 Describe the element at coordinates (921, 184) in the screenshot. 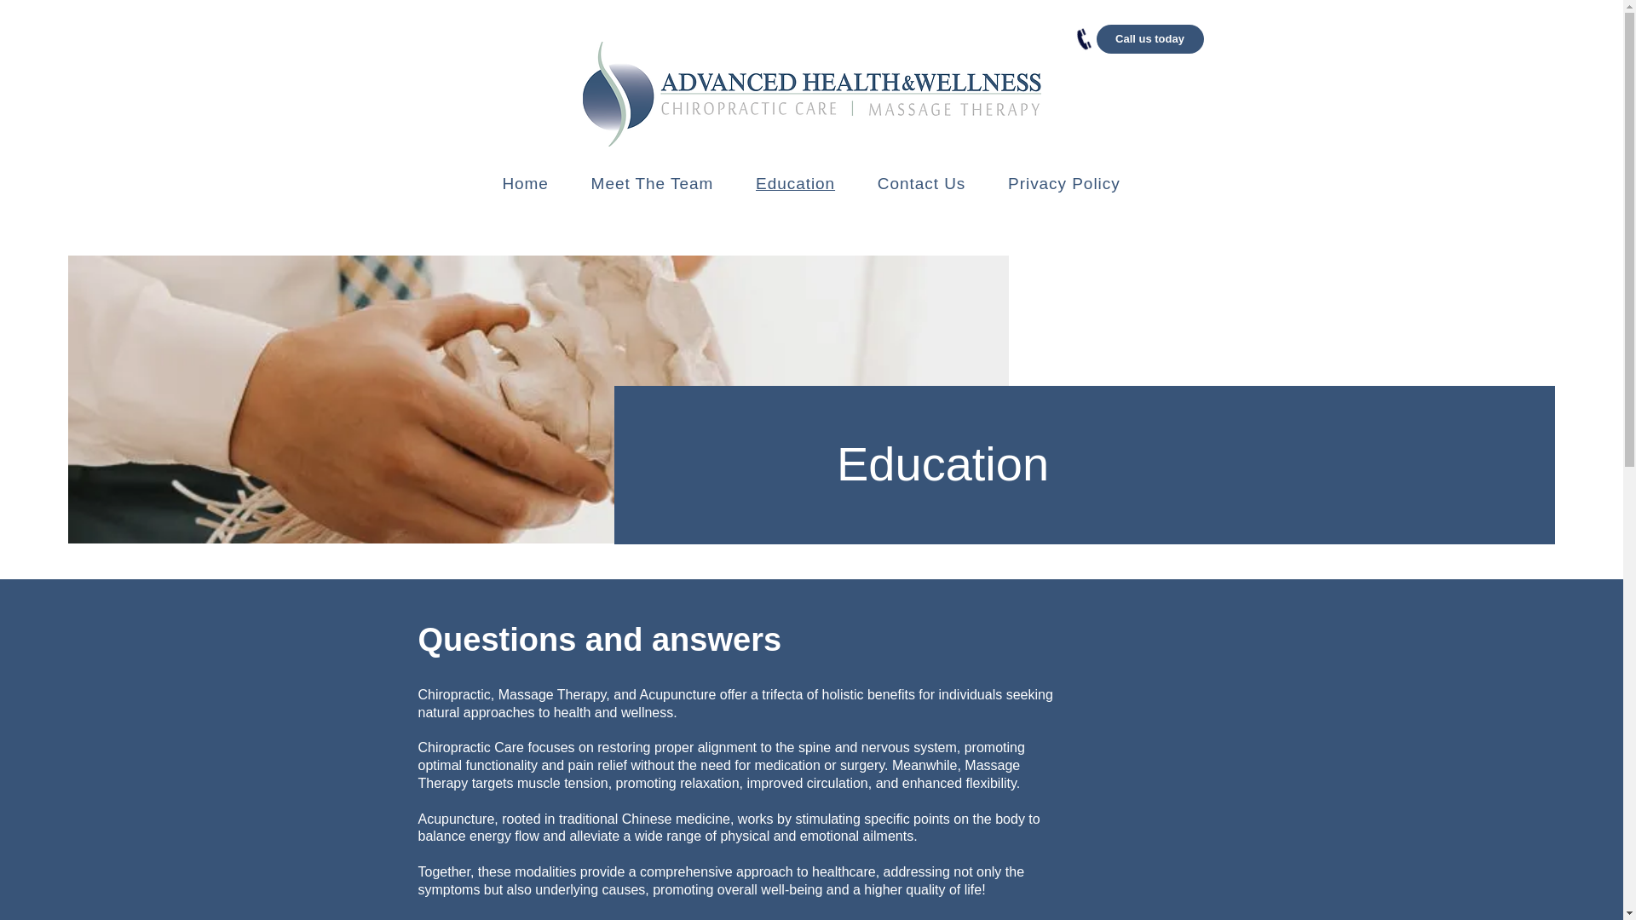

I see `Contact Us` at that location.